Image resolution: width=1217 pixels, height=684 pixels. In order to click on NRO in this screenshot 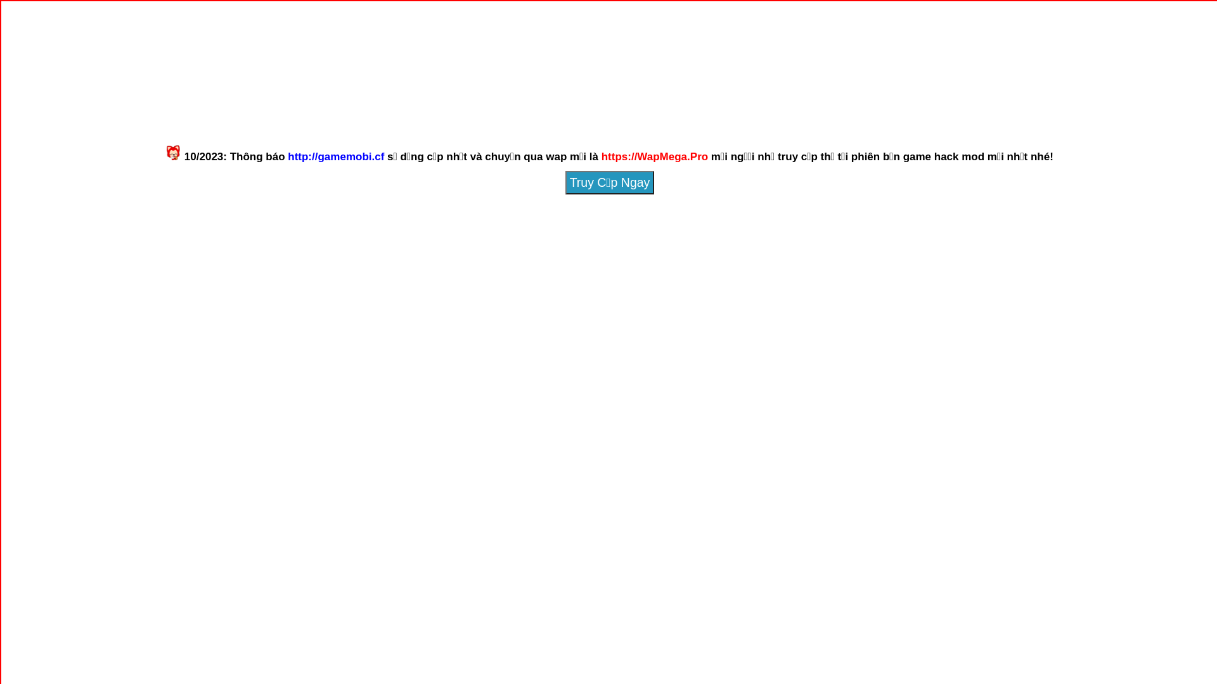, I will do `click(666, 91)`.